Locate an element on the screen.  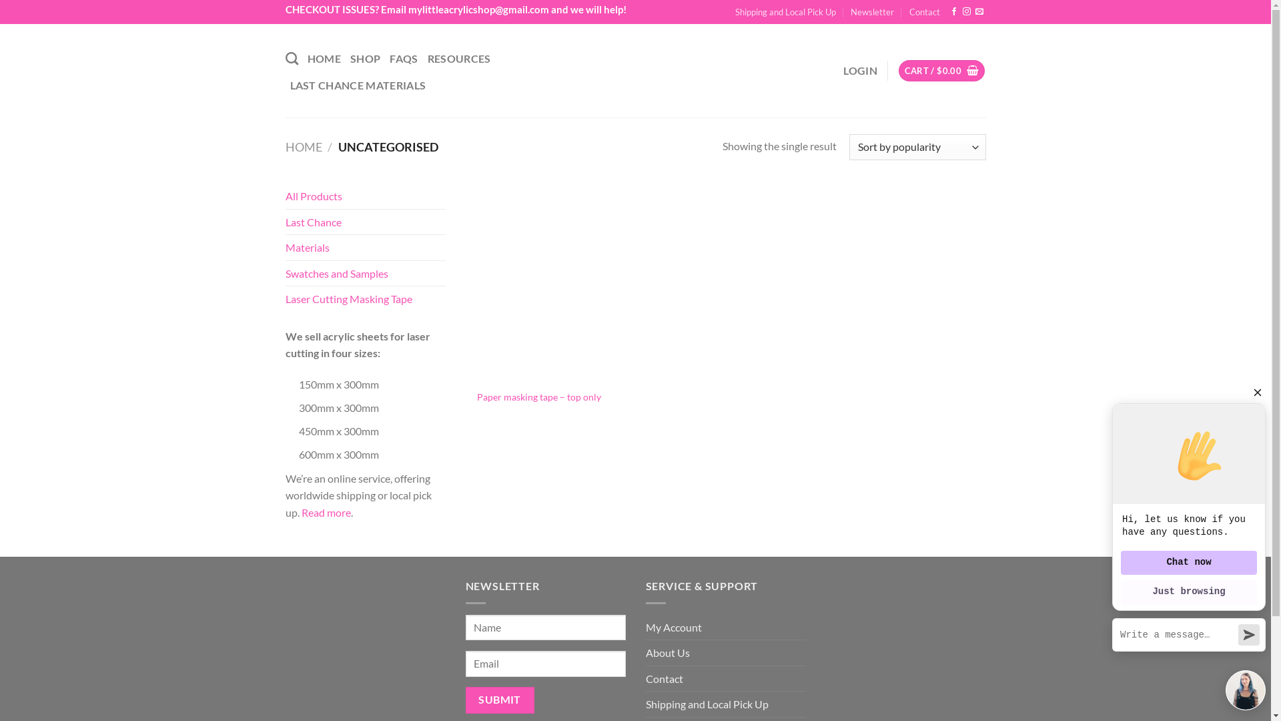
Follow on Instagram is located at coordinates (967, 12).